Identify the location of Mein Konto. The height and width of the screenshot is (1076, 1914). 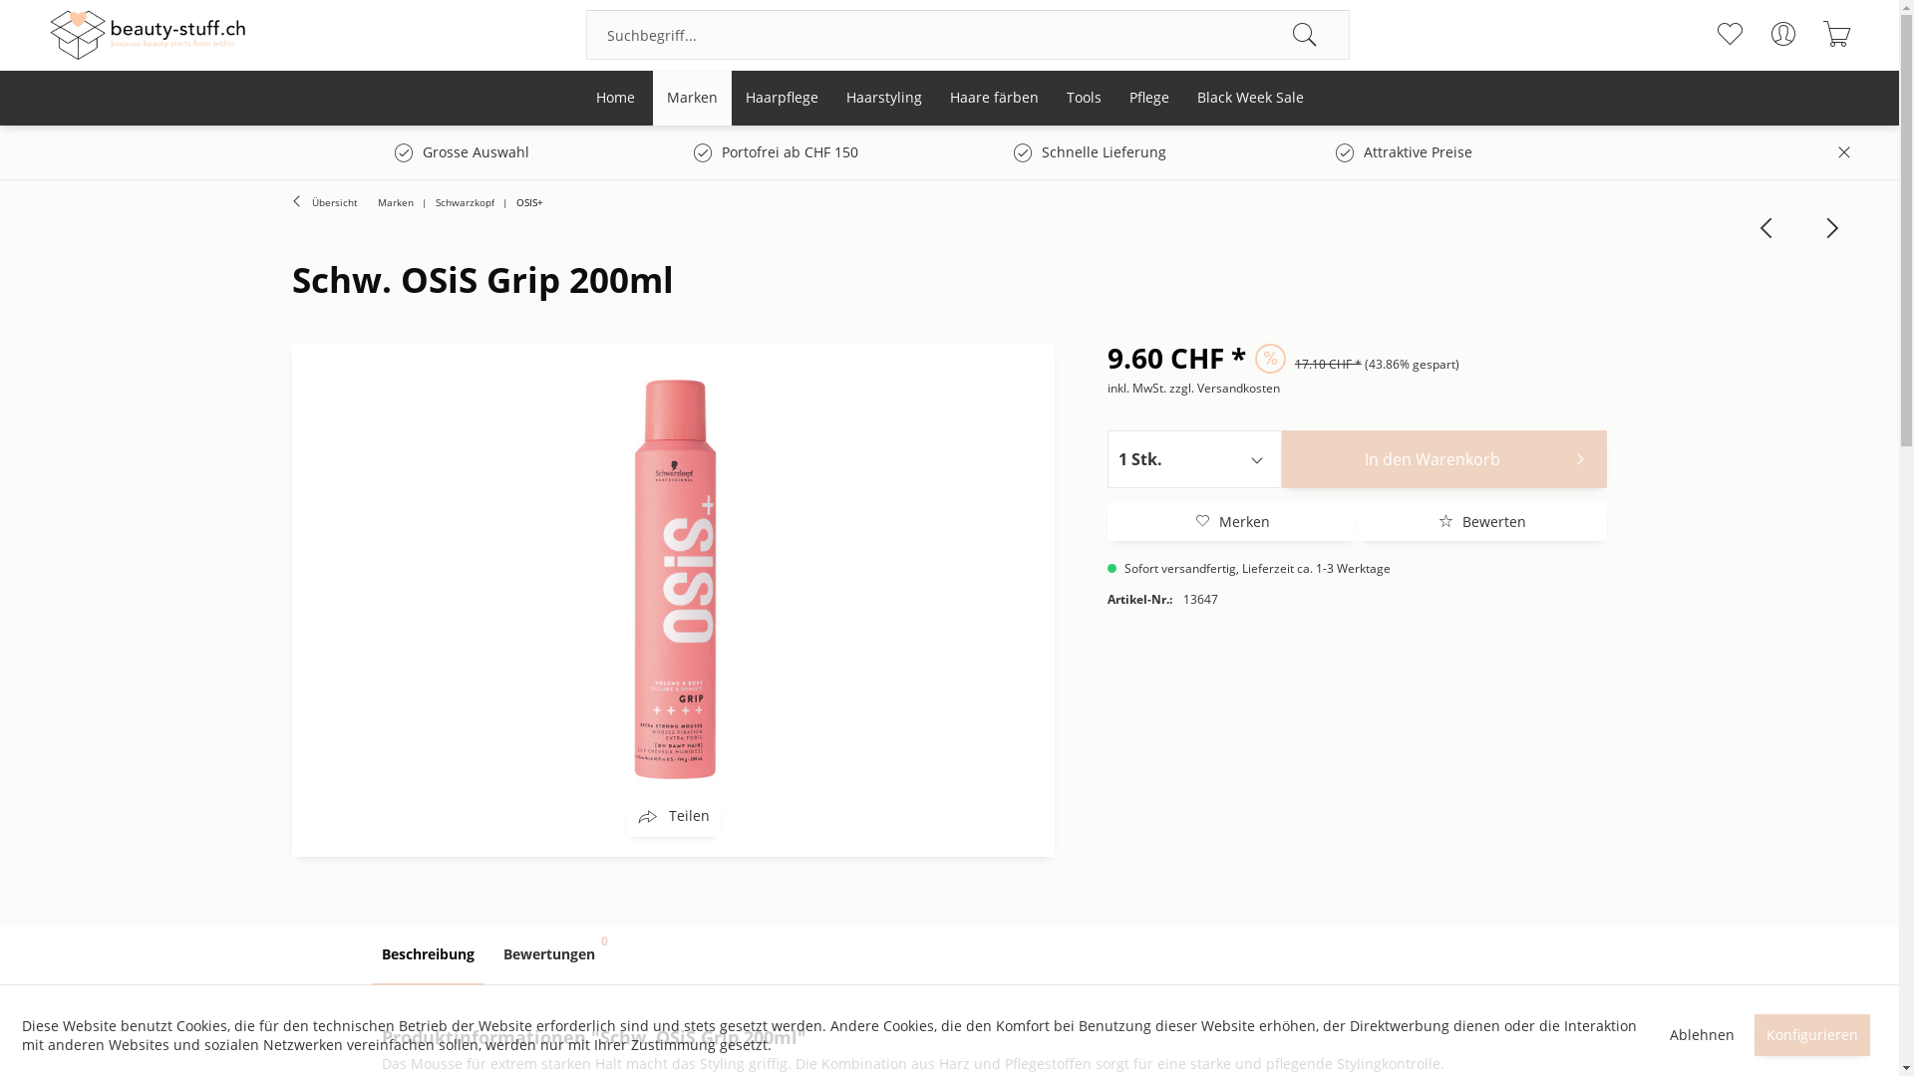
(1782, 34).